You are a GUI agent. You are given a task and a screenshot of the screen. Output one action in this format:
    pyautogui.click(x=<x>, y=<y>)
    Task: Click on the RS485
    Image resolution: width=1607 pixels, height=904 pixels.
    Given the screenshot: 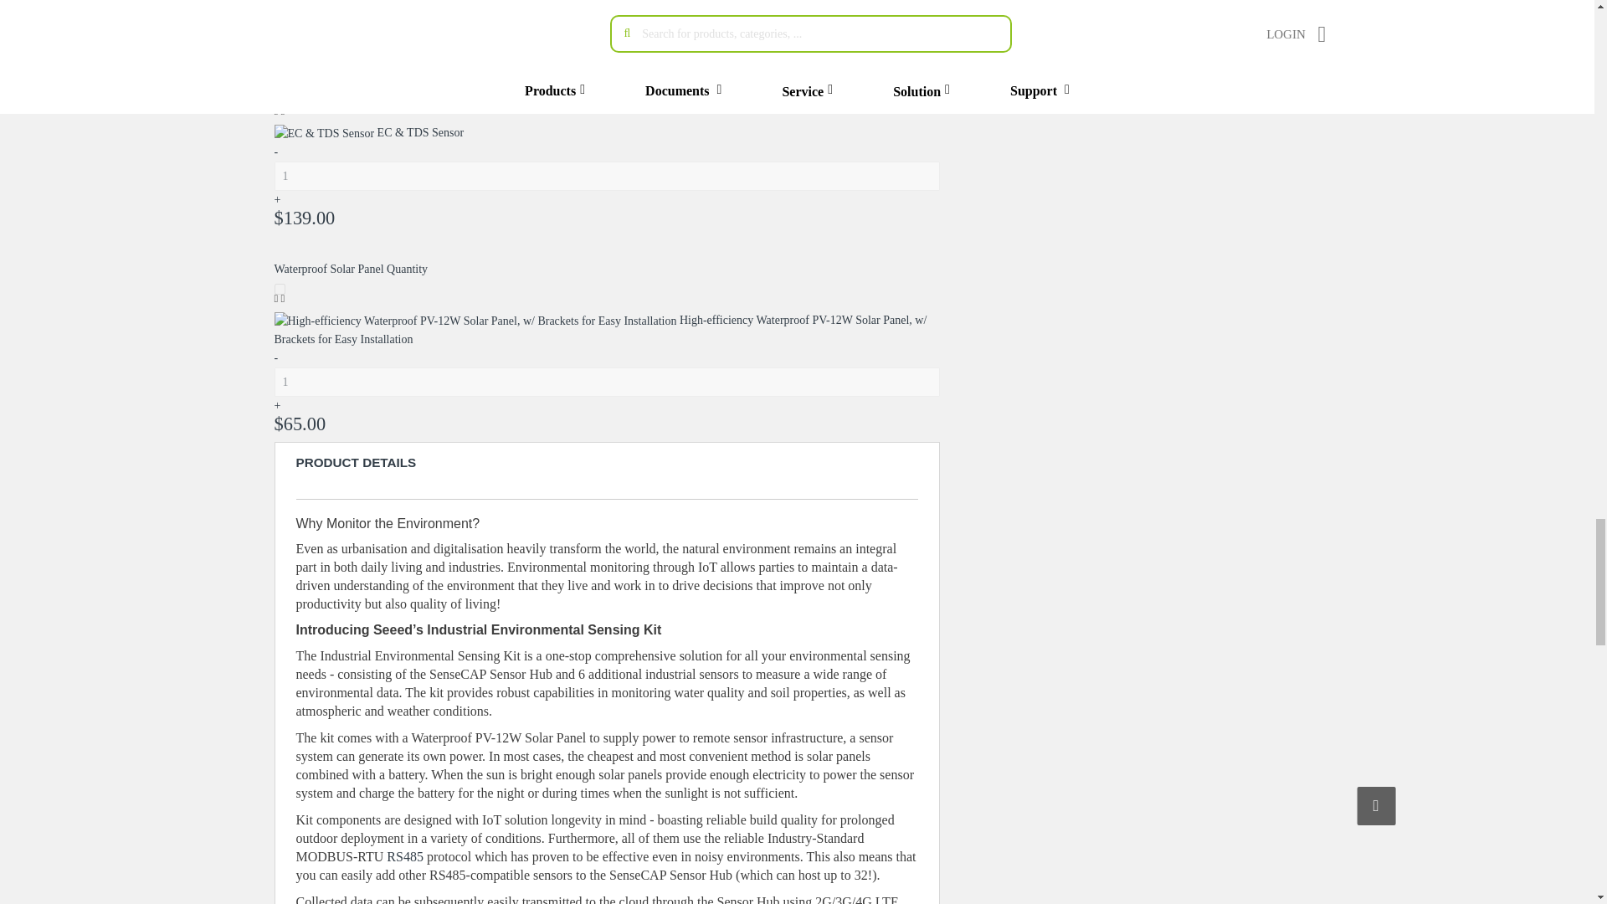 What is the action you would take?
    pyautogui.click(x=405, y=857)
    